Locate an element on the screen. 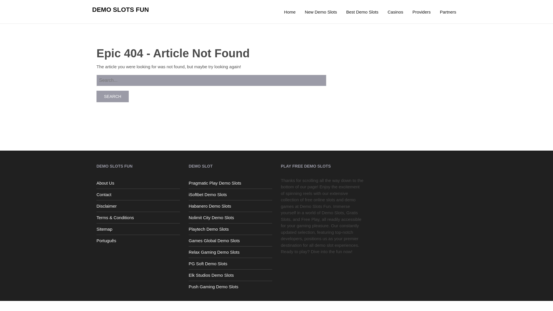 This screenshot has width=553, height=311. Playtech Demo Slots is located at coordinates (230, 229).